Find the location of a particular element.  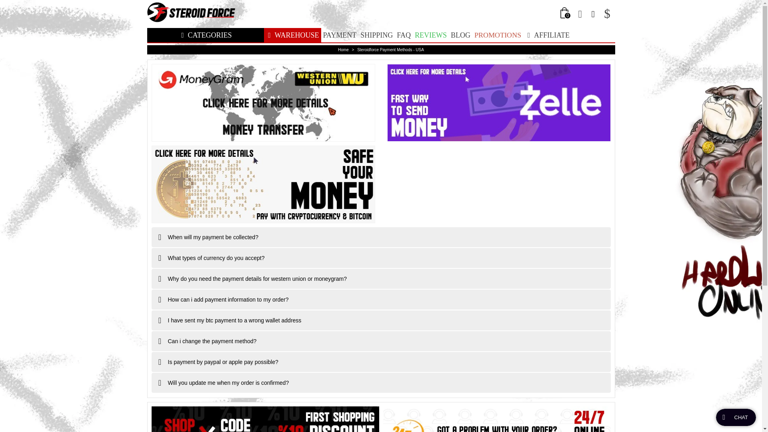

Categories is located at coordinates (206, 35).